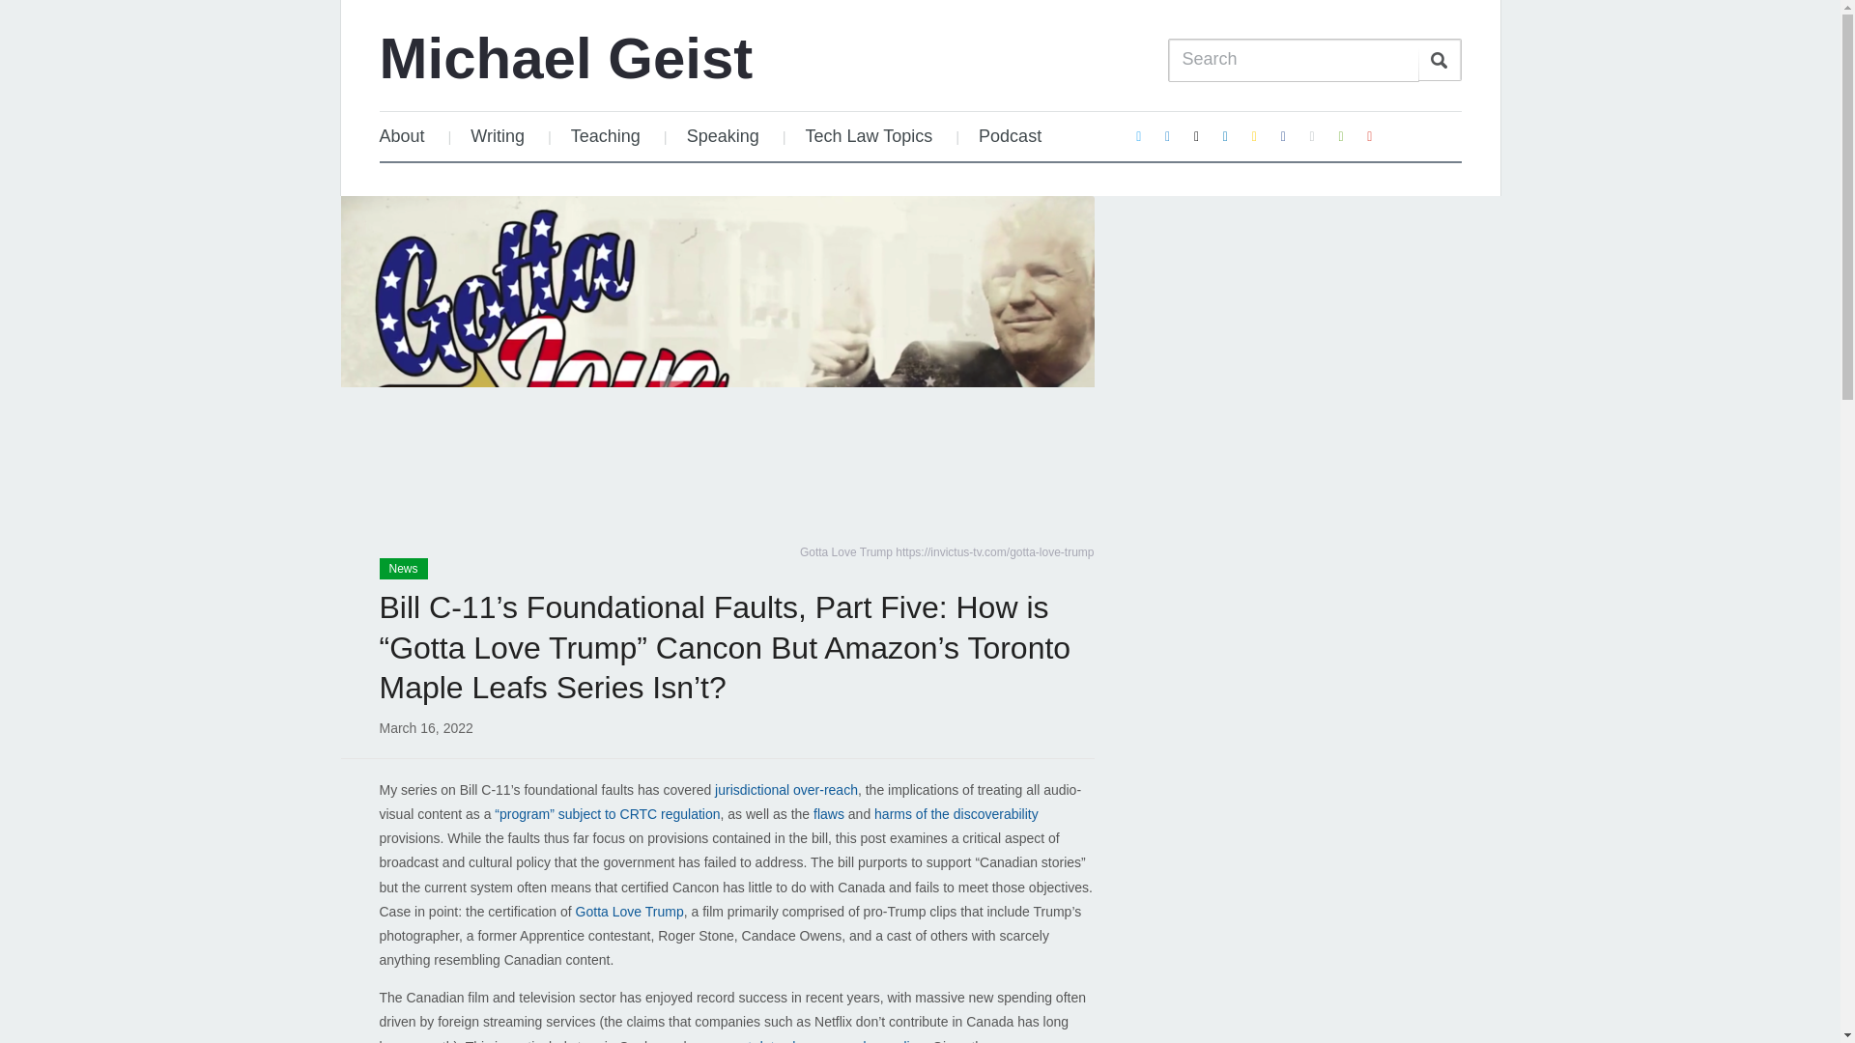 Image resolution: width=1855 pixels, height=1043 pixels. Describe the element at coordinates (1225, 135) in the screenshot. I see `Default Label` at that location.